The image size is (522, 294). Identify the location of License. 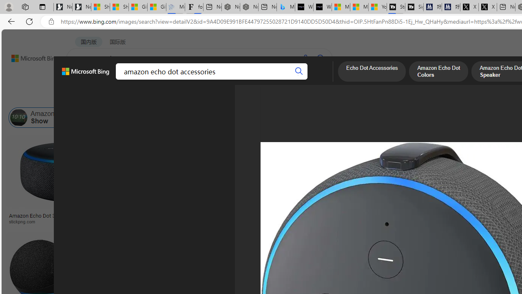
(271, 97).